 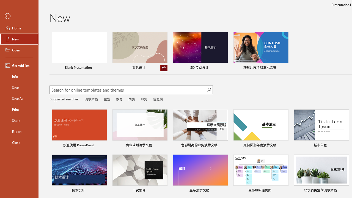 I want to click on New, so click(x=19, y=39).